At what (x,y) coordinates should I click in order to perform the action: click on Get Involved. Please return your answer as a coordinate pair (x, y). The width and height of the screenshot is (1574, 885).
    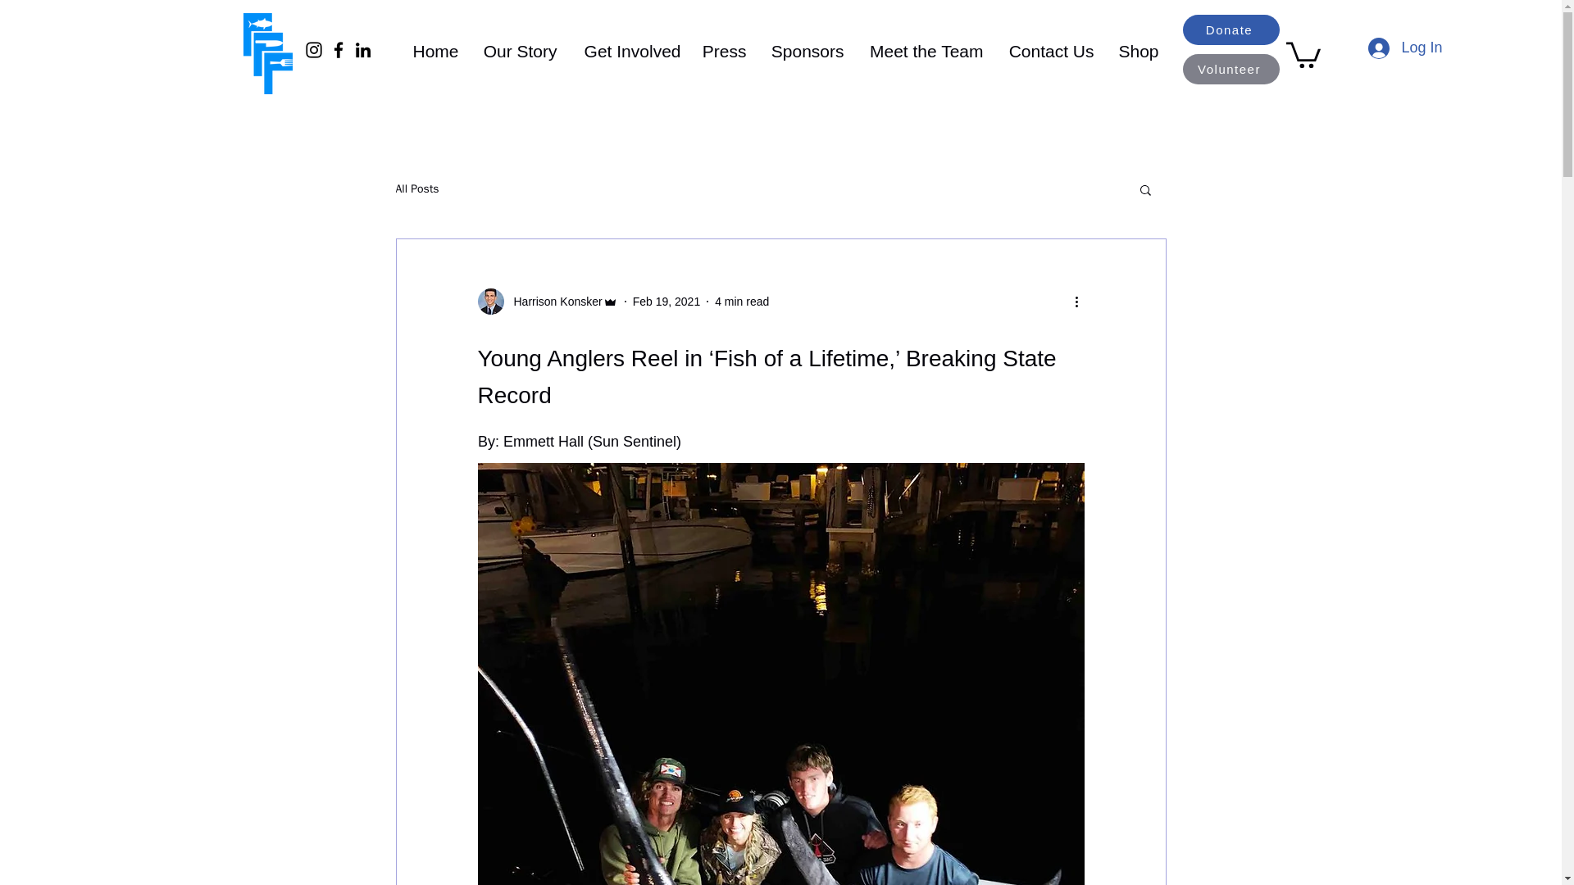
    Looking at the image, I should click on (626, 49).